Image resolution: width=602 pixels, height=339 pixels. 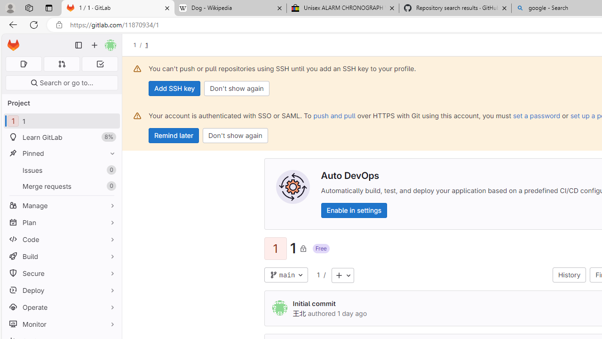 What do you see at coordinates (318, 274) in the screenshot?
I see `1` at bounding box center [318, 274].